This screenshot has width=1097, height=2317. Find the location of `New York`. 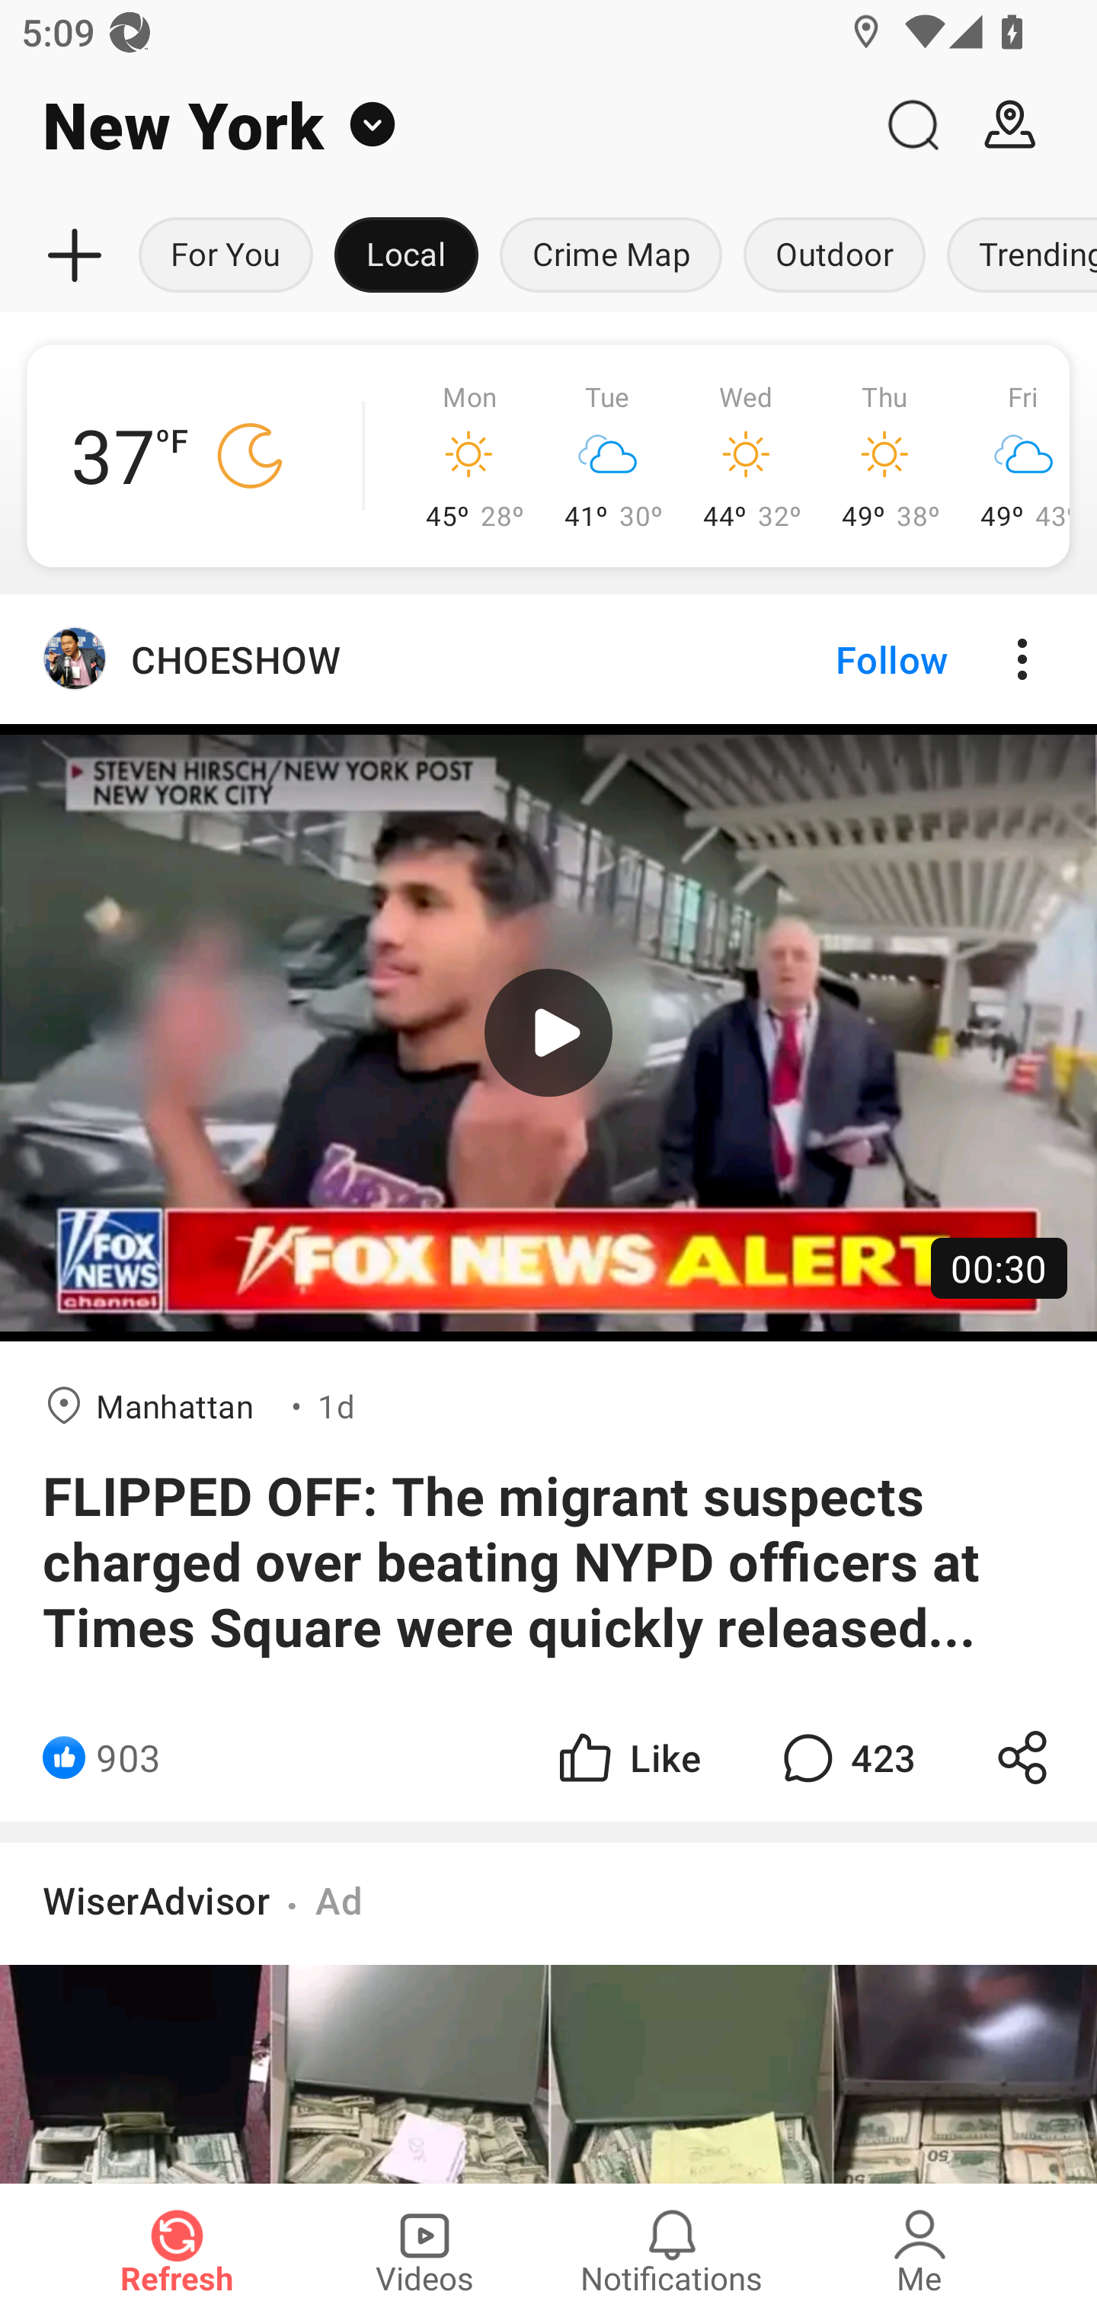

New York is located at coordinates (432, 125).